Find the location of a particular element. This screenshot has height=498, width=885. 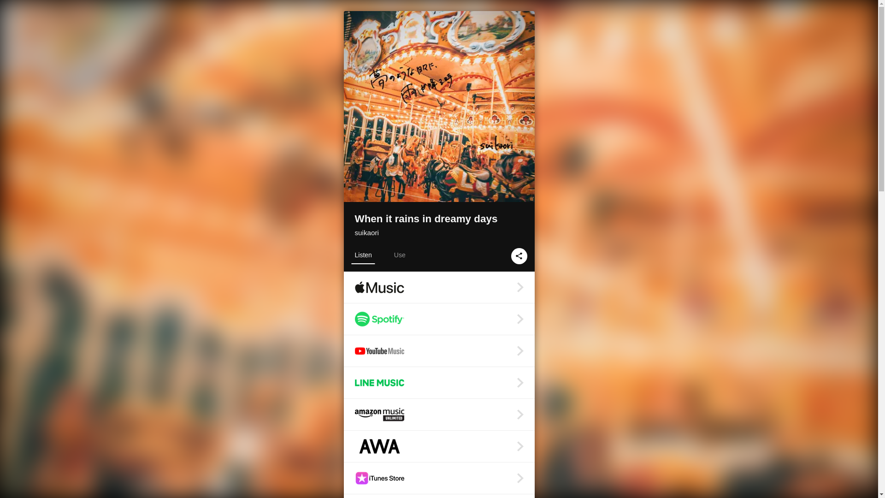

Available on Amazon Music is located at coordinates (439, 496).